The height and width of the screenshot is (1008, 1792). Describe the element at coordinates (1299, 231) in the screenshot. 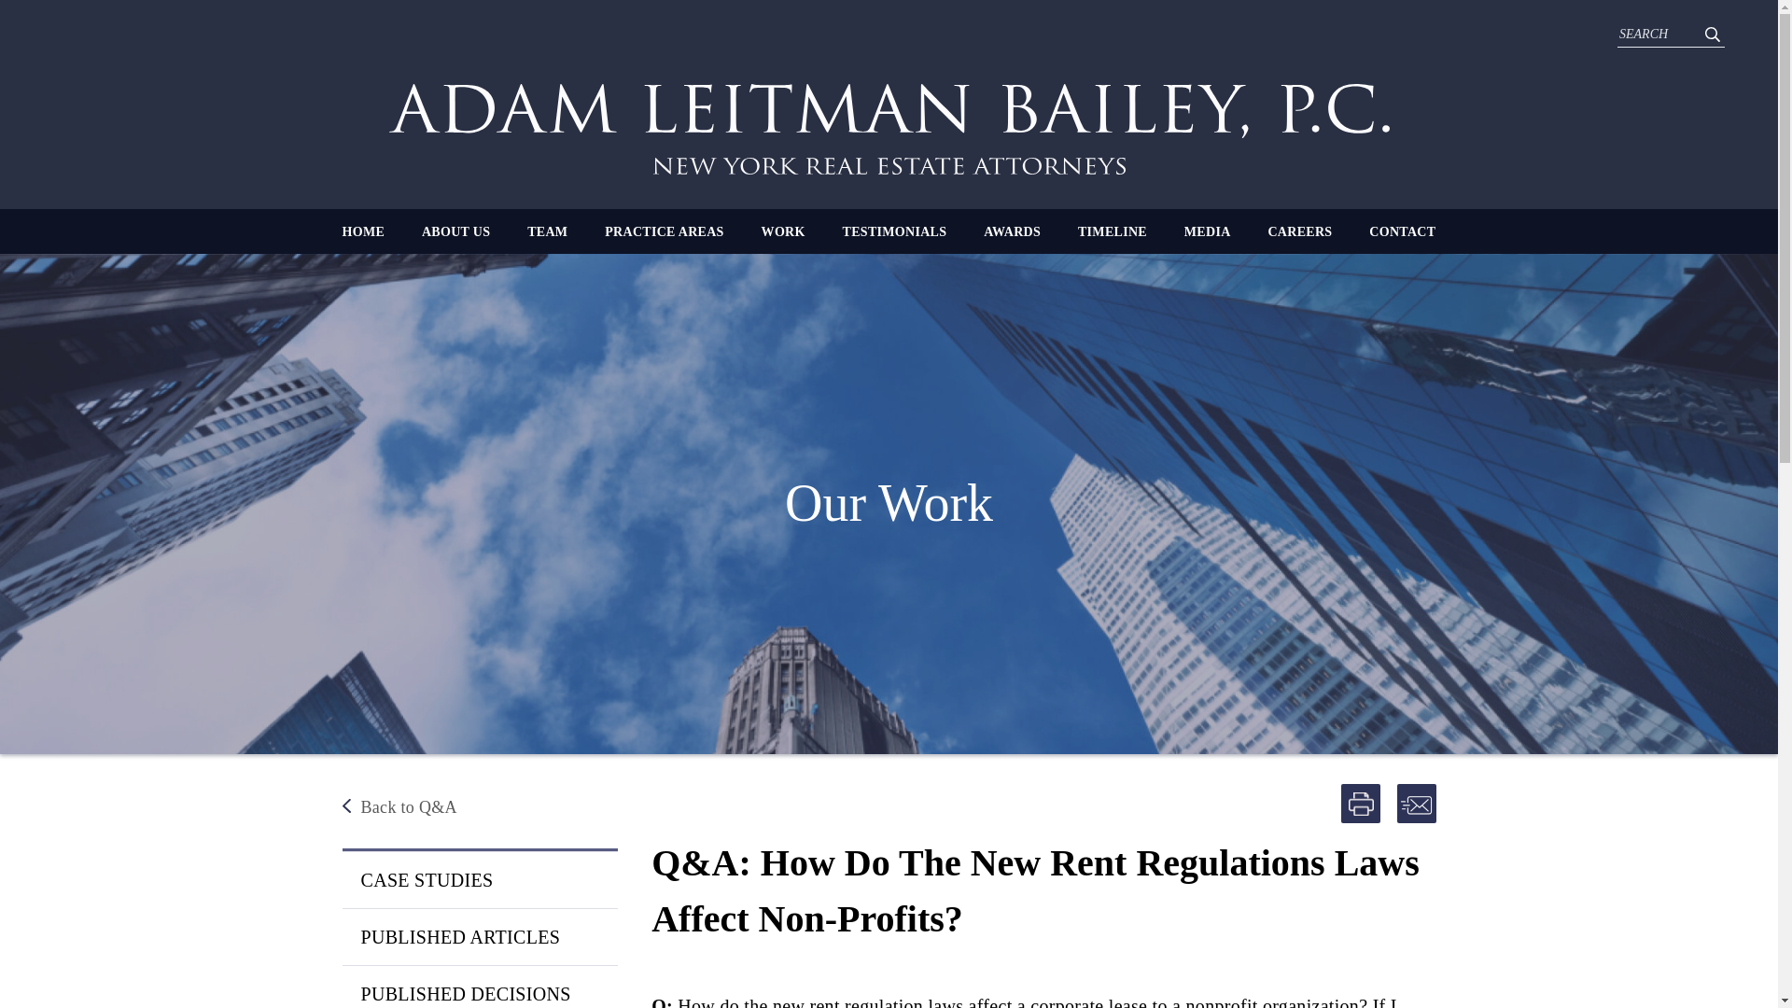

I see `CAREERS` at that location.